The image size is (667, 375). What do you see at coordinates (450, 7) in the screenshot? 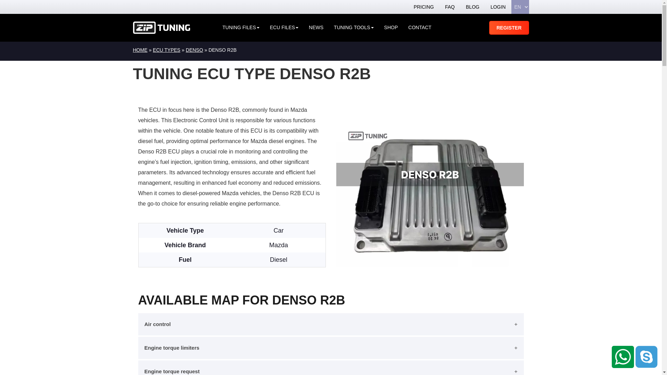
I see `FAQ` at bounding box center [450, 7].